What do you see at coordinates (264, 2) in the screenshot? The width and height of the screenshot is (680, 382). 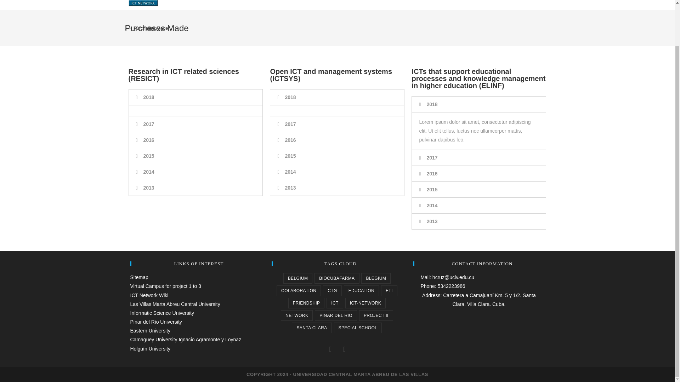 I see `TEACHINGS` at bounding box center [264, 2].